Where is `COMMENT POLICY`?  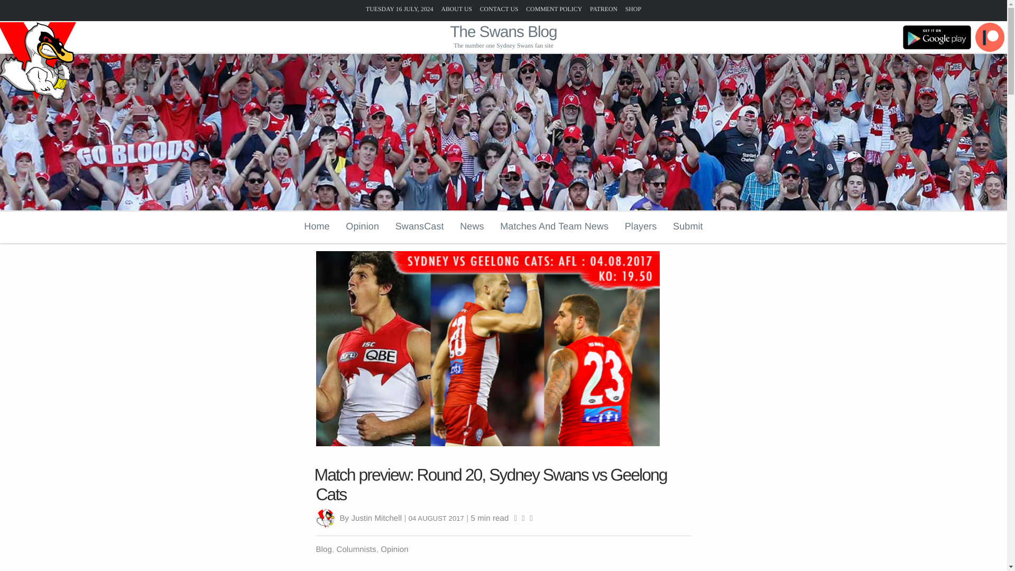 COMMENT POLICY is located at coordinates (553, 8).